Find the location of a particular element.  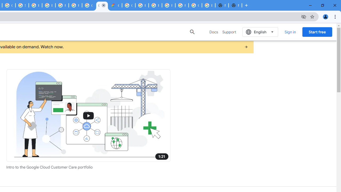

Support illustration is located at coordinates (88, 115).